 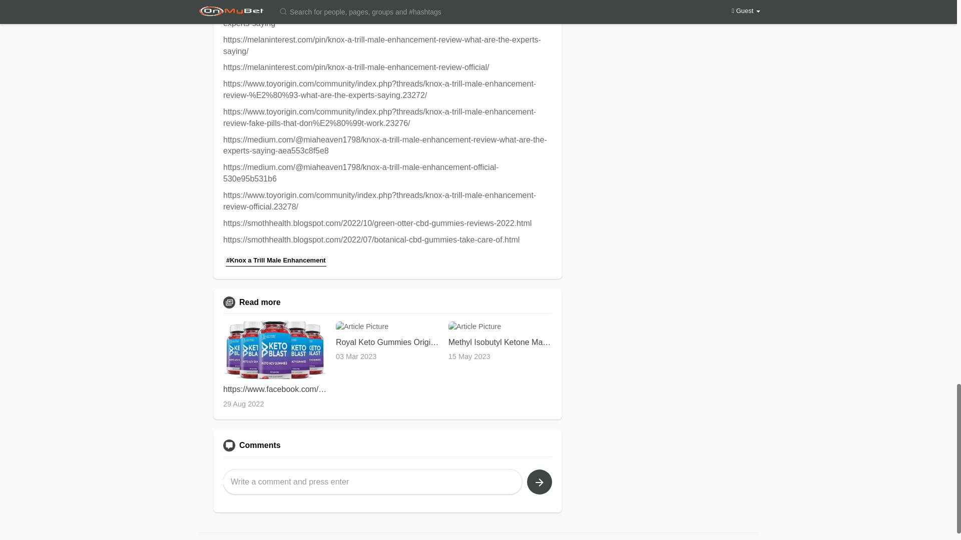 I want to click on Post, so click(x=539, y=482).